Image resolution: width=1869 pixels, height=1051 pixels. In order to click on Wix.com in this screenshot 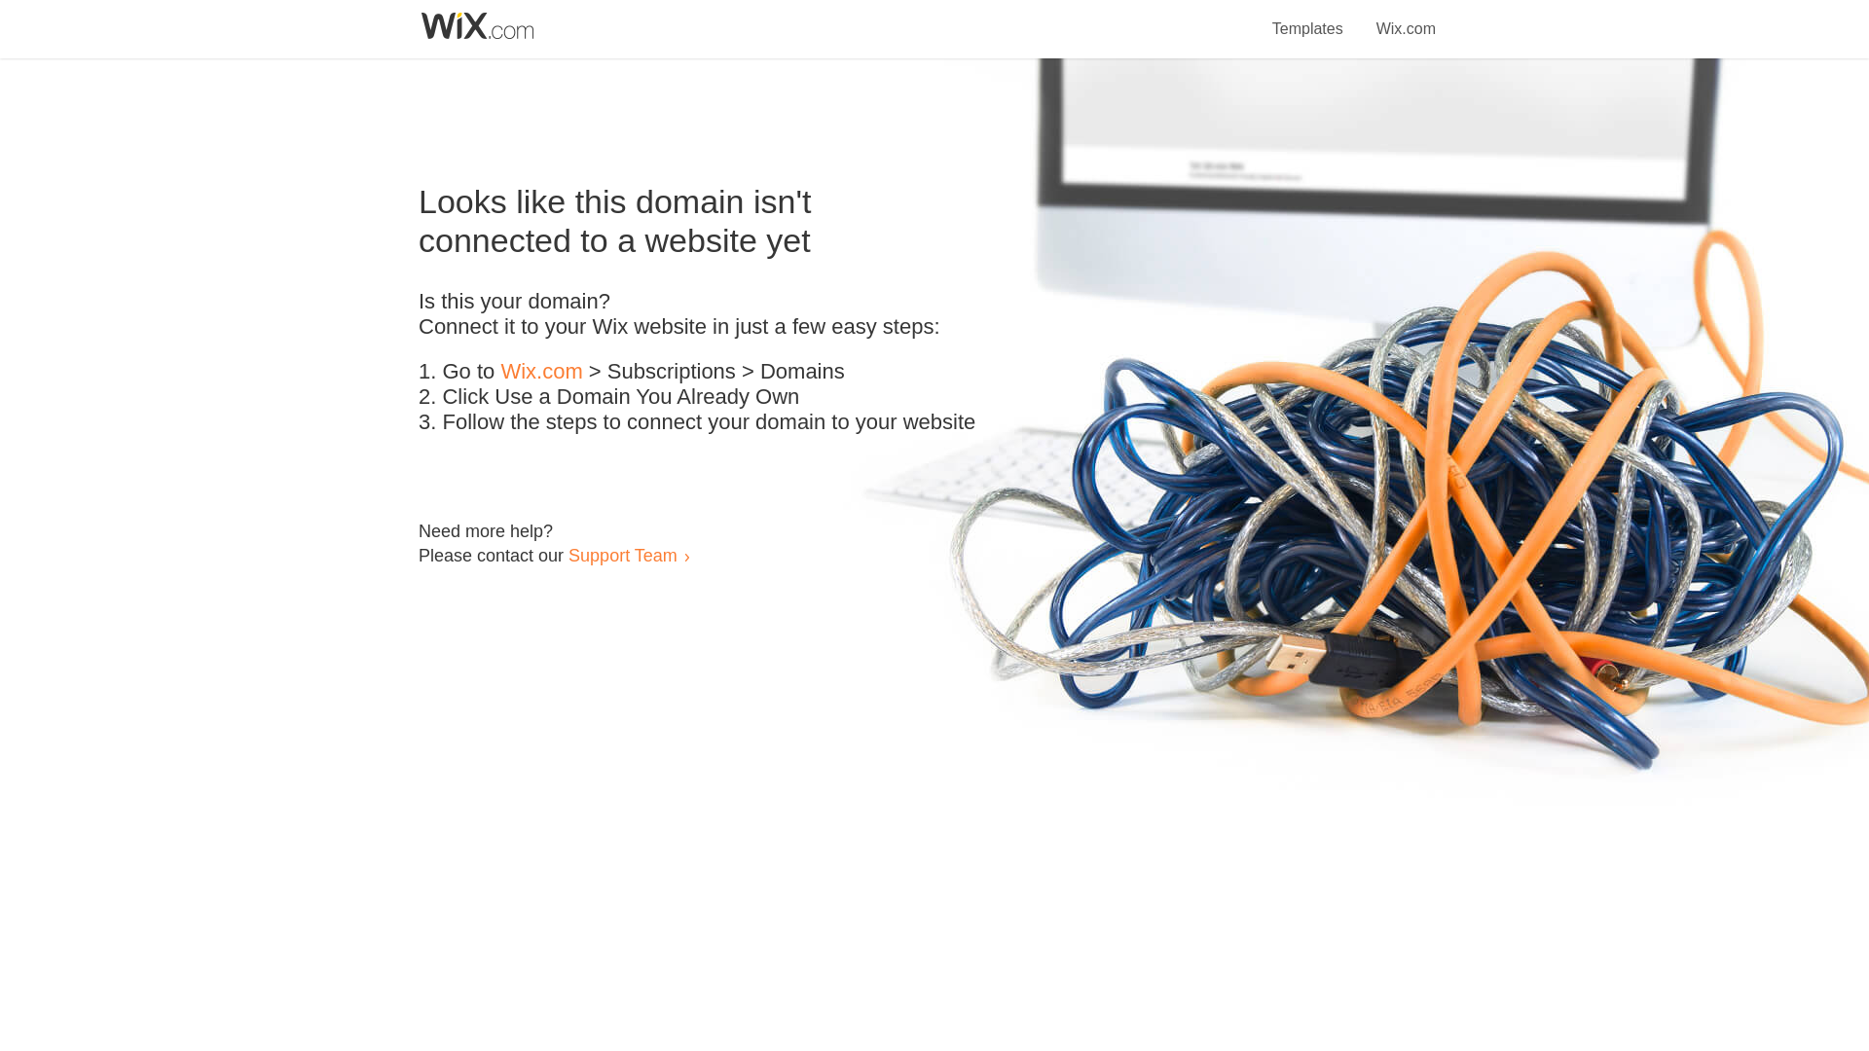, I will do `click(541, 372)`.